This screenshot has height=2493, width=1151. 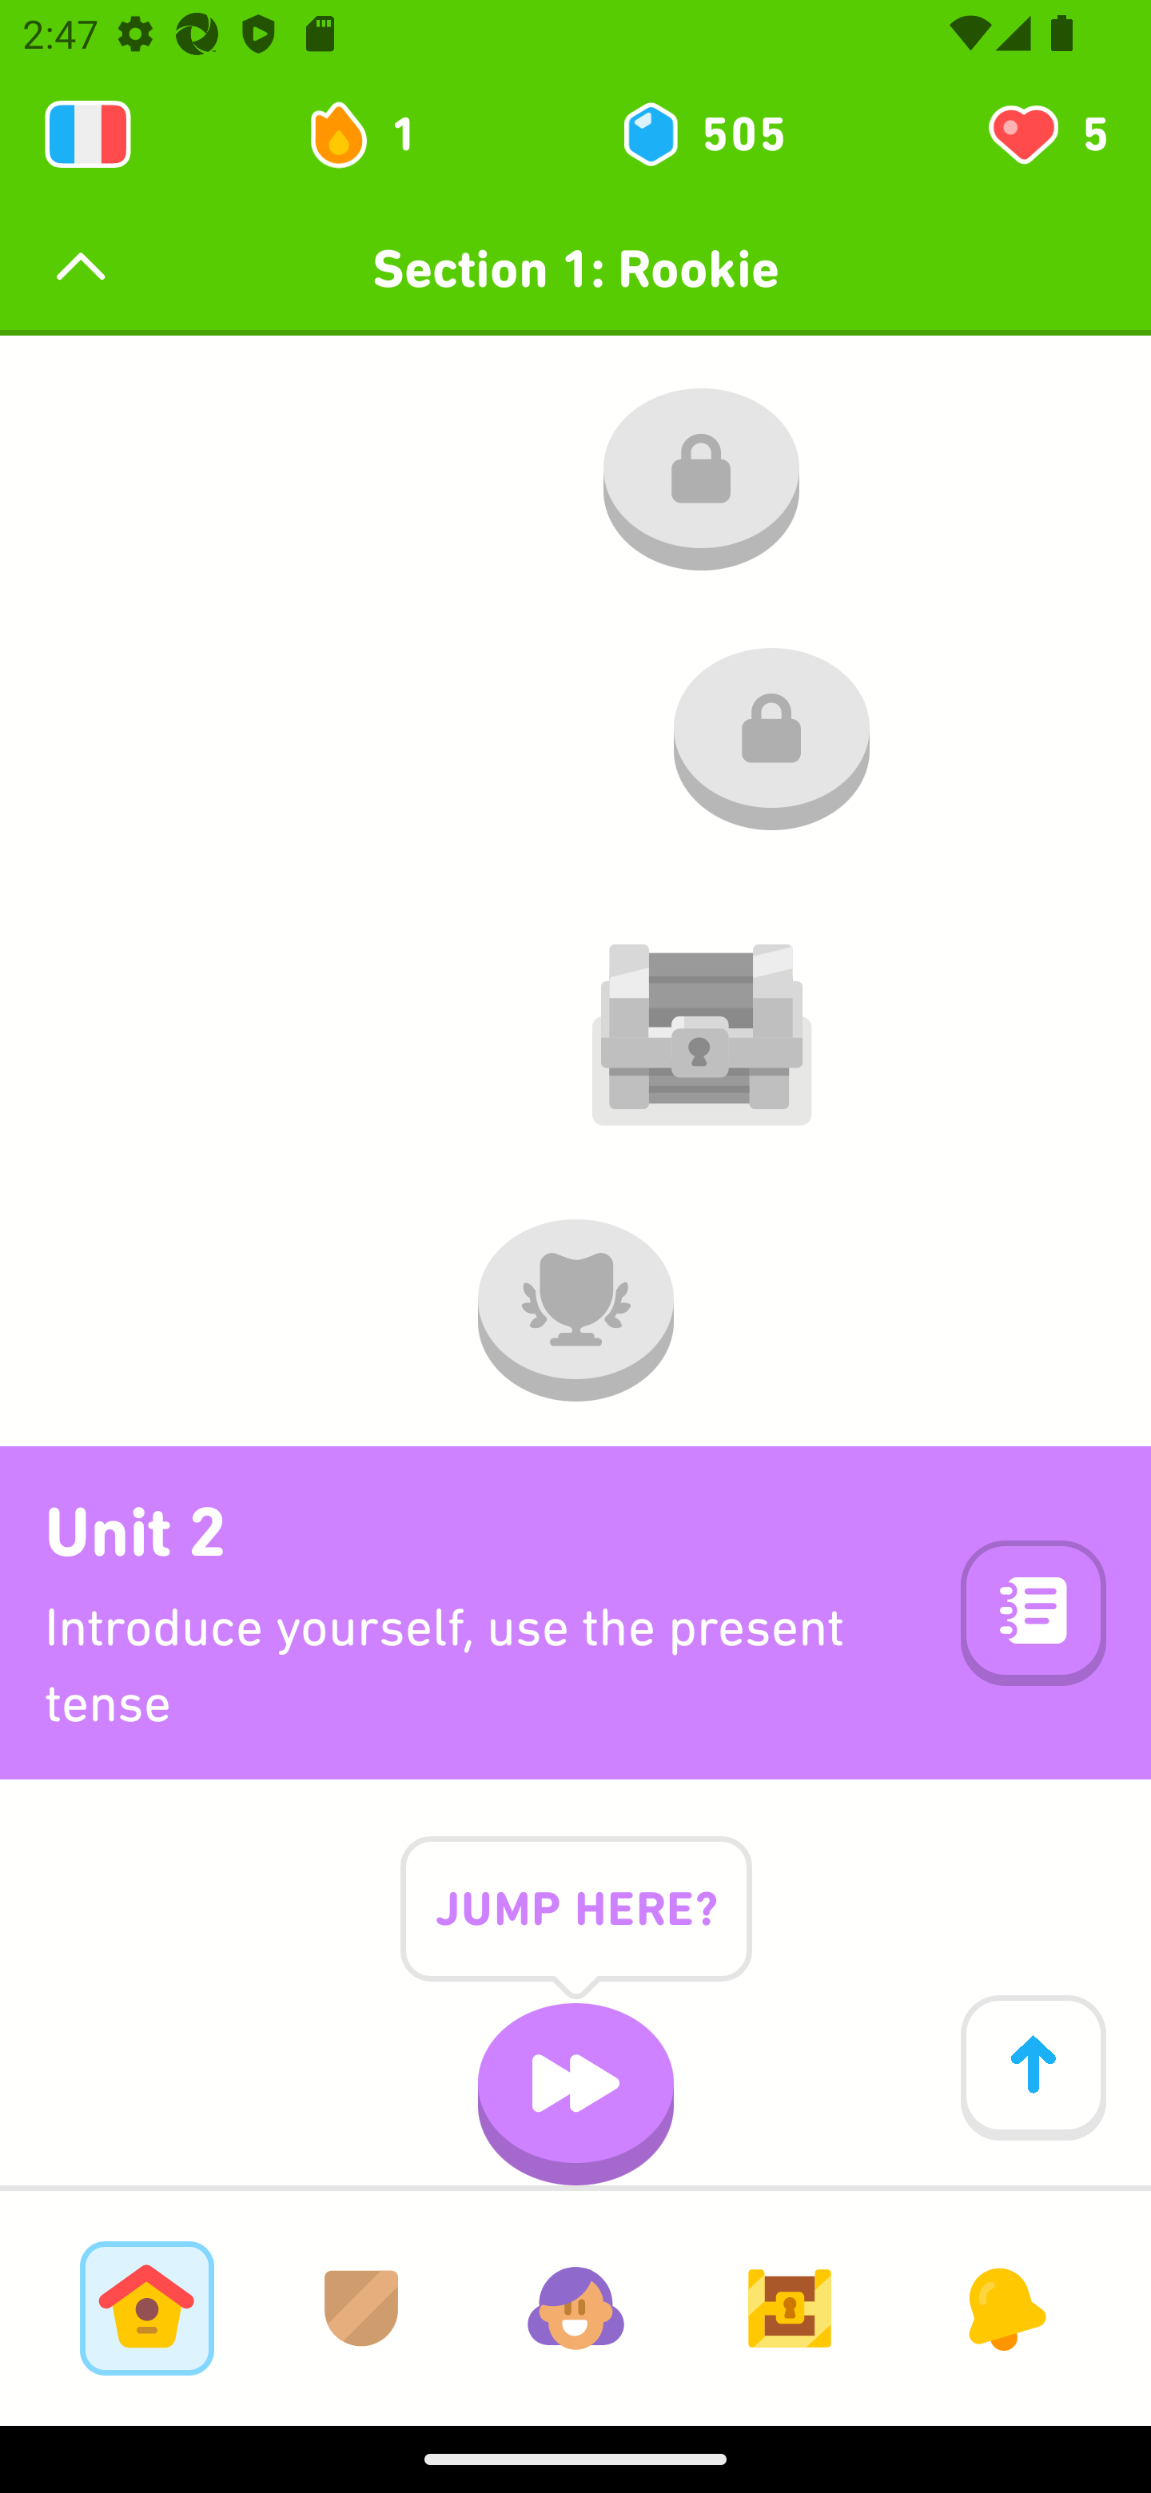 I want to click on 505, so click(x=702, y=134).